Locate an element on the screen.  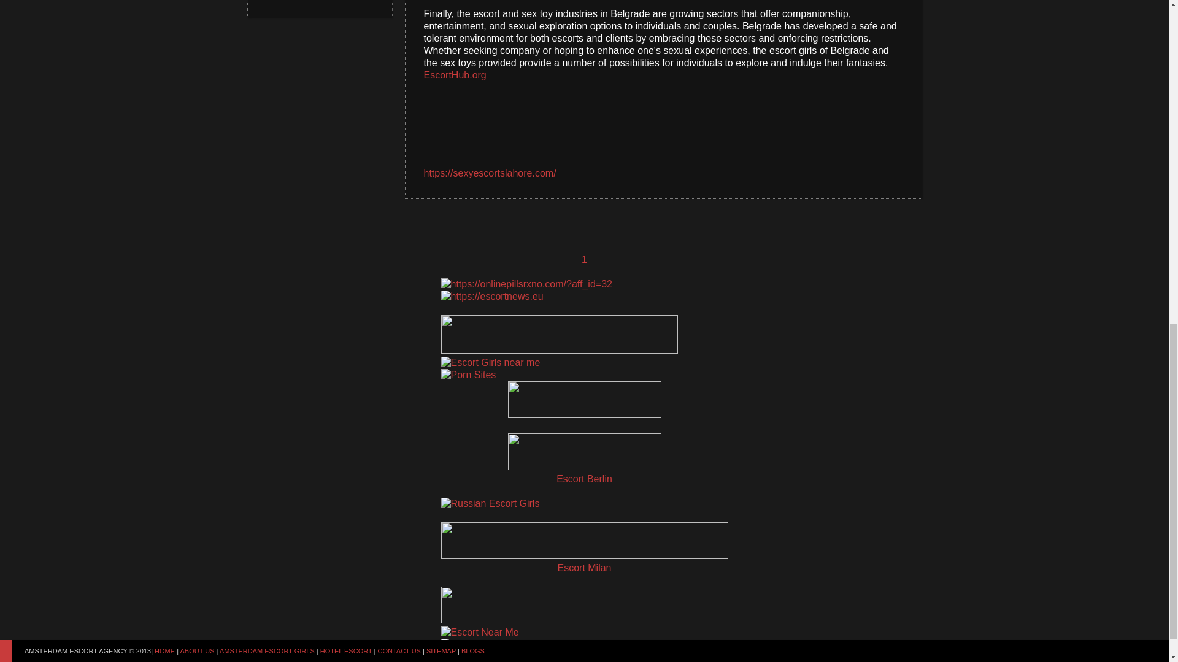
1 is located at coordinates (584, 260).